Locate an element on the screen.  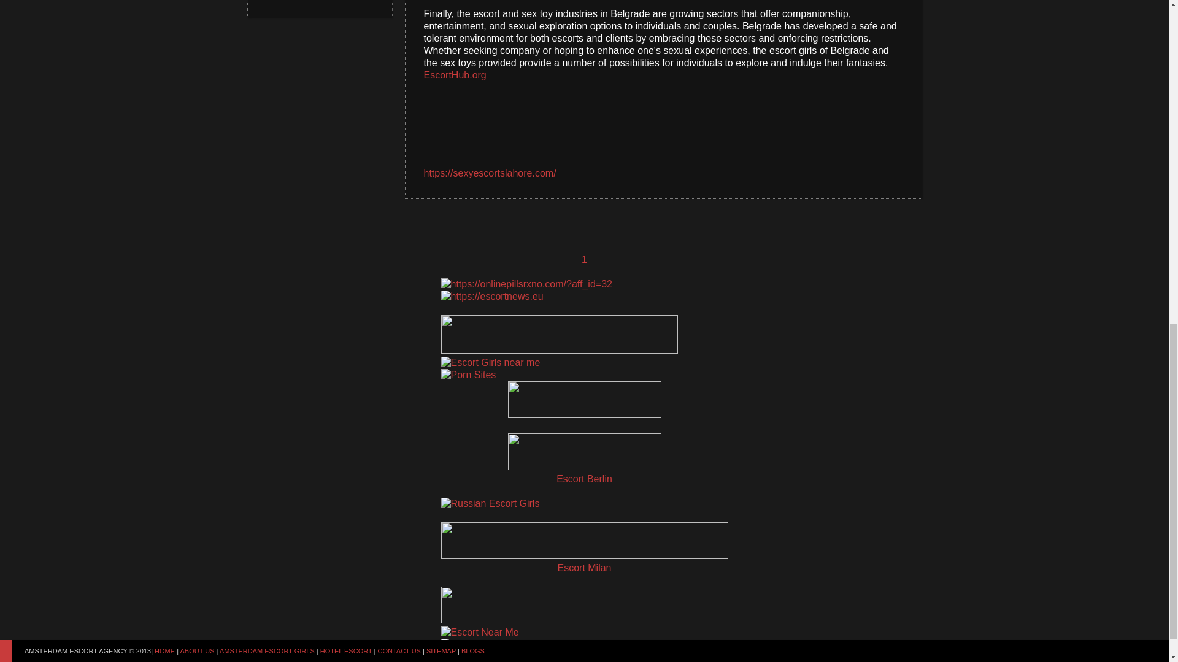
1 is located at coordinates (584, 260).